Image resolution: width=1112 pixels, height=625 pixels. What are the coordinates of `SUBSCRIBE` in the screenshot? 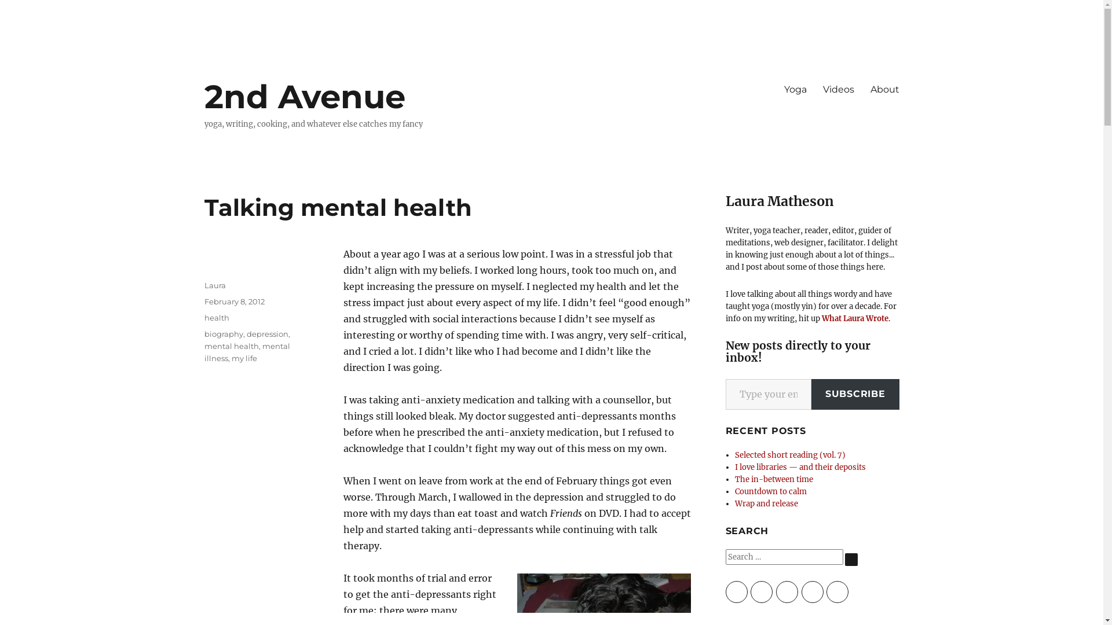 It's located at (855, 395).